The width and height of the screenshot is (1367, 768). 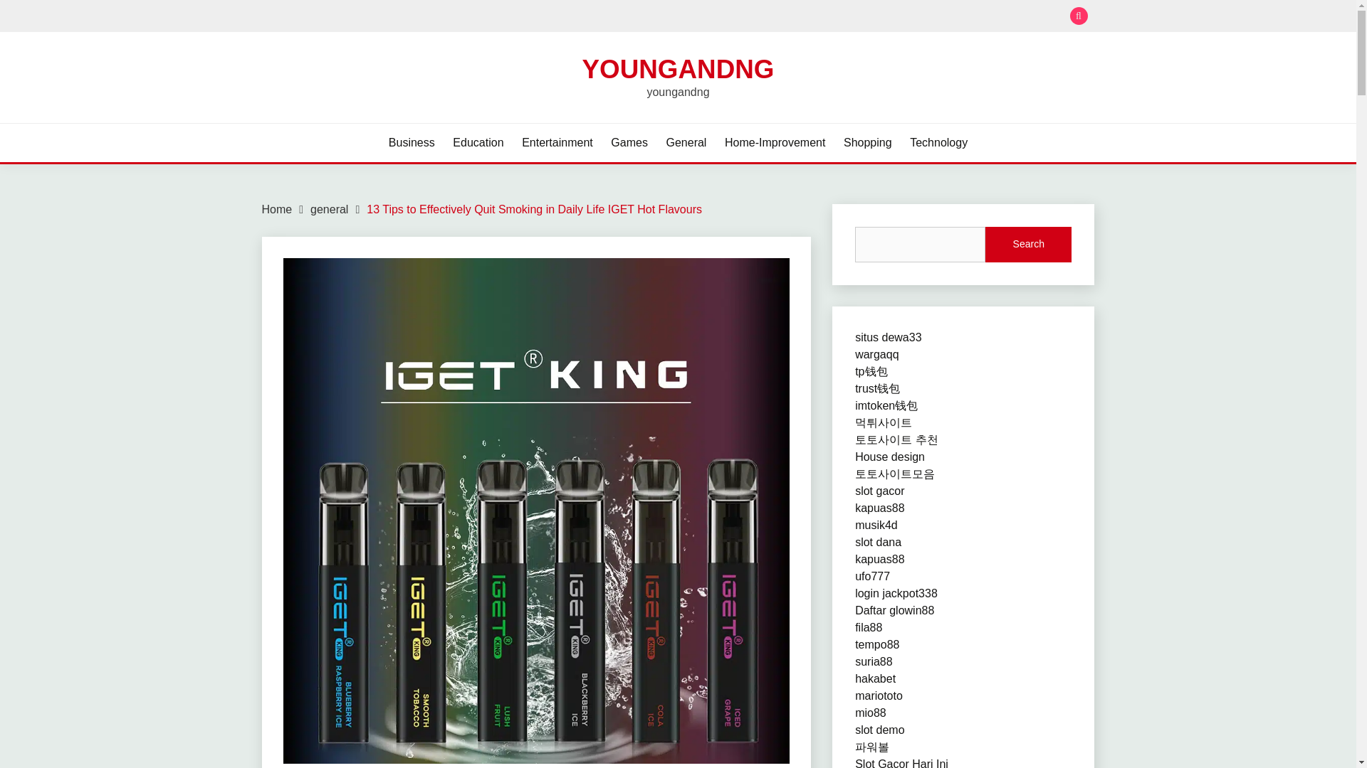 What do you see at coordinates (412, 142) in the screenshot?
I see `Business` at bounding box center [412, 142].